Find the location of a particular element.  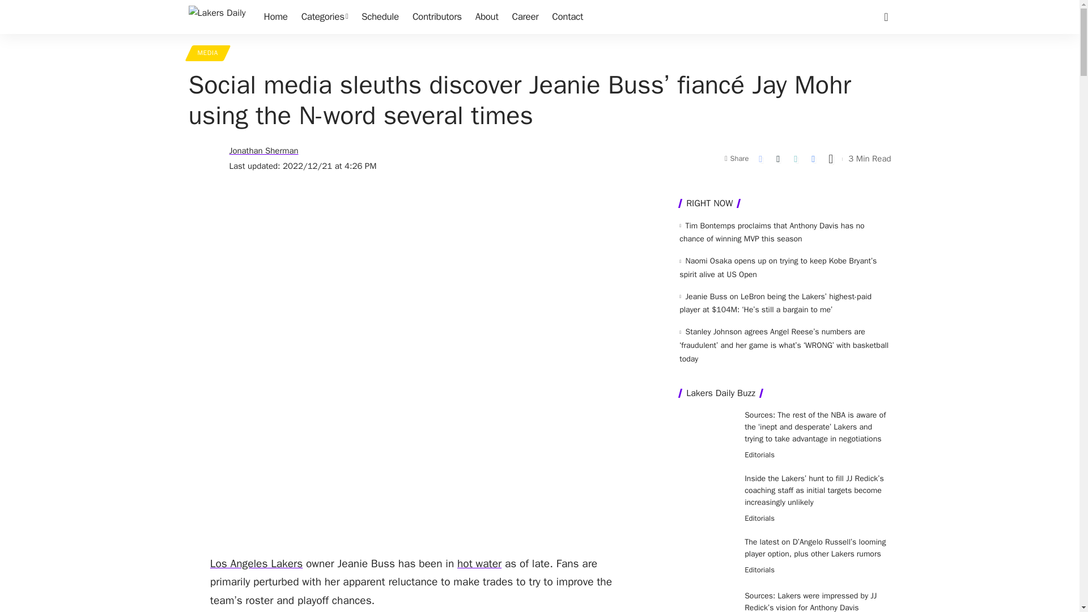

Career is located at coordinates (526, 17).